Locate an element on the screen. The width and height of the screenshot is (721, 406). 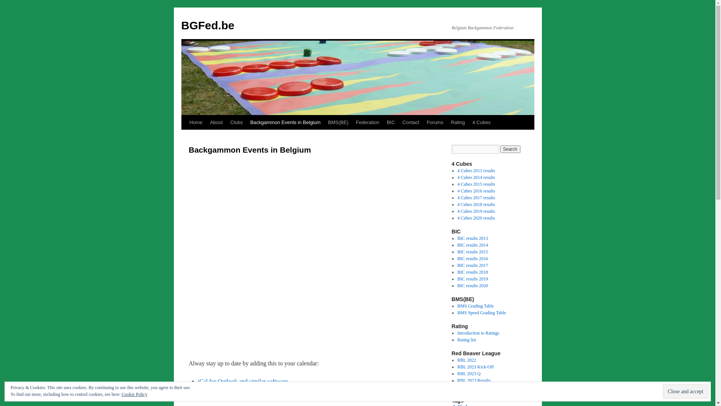
Search is located at coordinates (510, 149).